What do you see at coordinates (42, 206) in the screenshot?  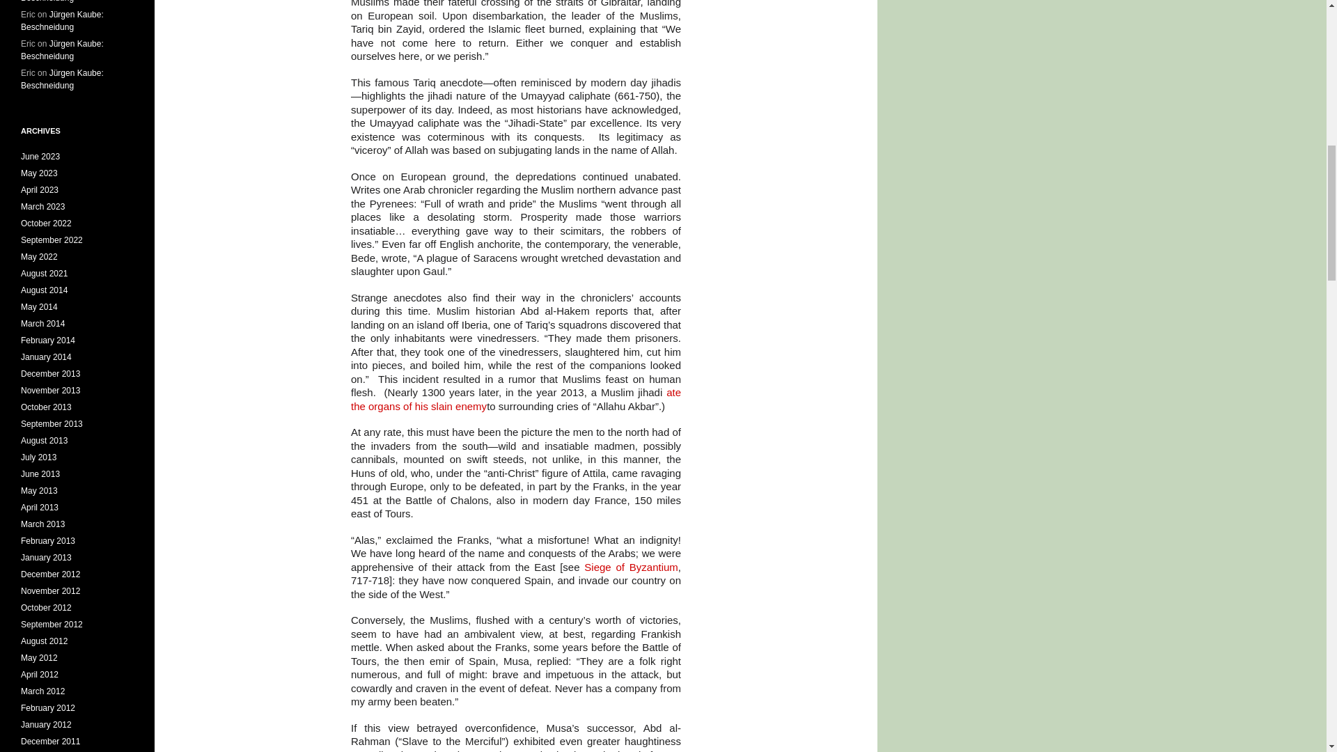 I see `March 2023` at bounding box center [42, 206].